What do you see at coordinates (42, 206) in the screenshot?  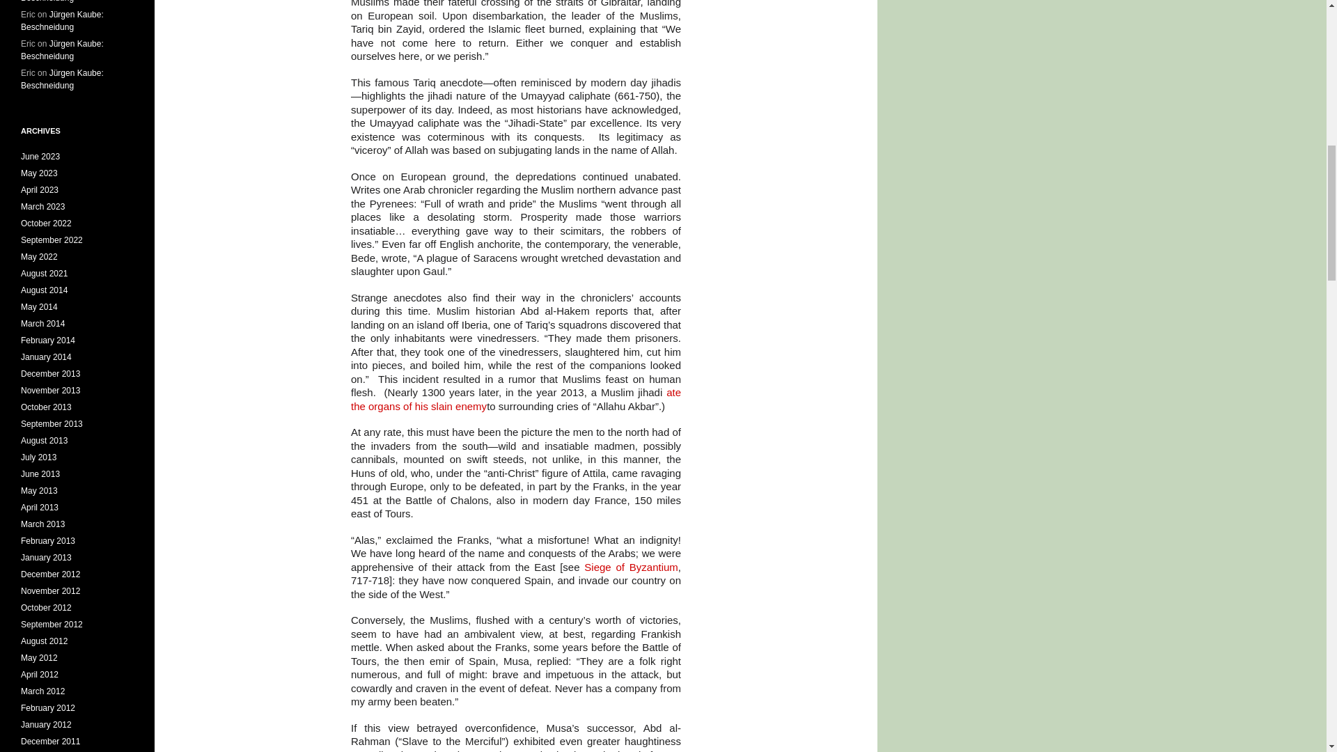 I see `March 2023` at bounding box center [42, 206].